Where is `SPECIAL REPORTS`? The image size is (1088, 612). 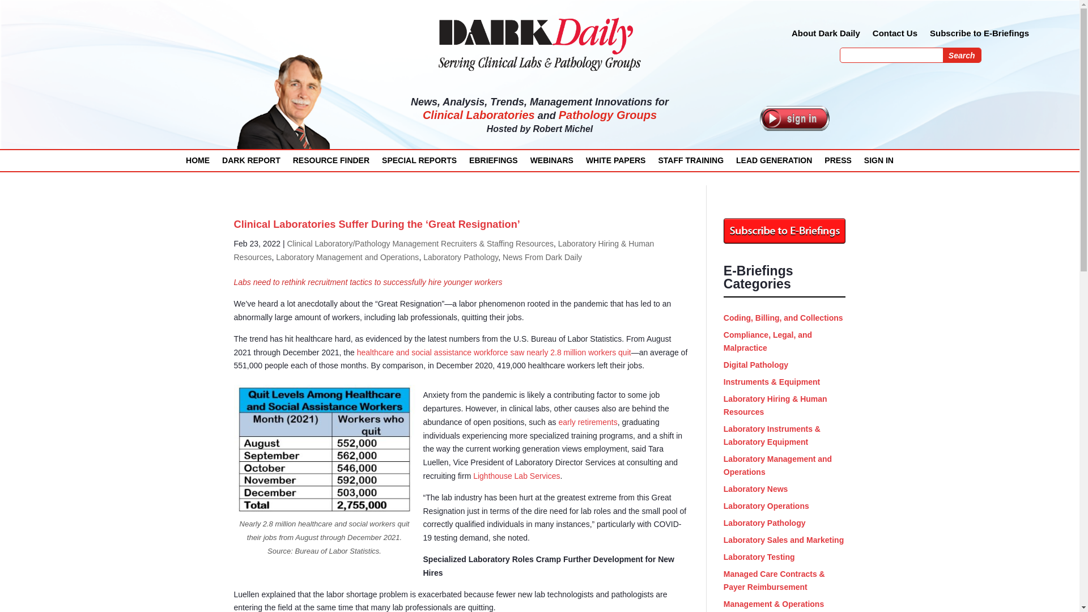
SPECIAL REPORTS is located at coordinates (419, 163).